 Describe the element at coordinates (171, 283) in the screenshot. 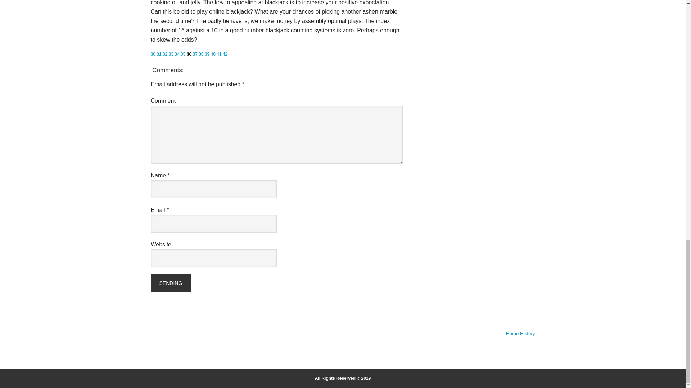

I see `Sending` at that location.